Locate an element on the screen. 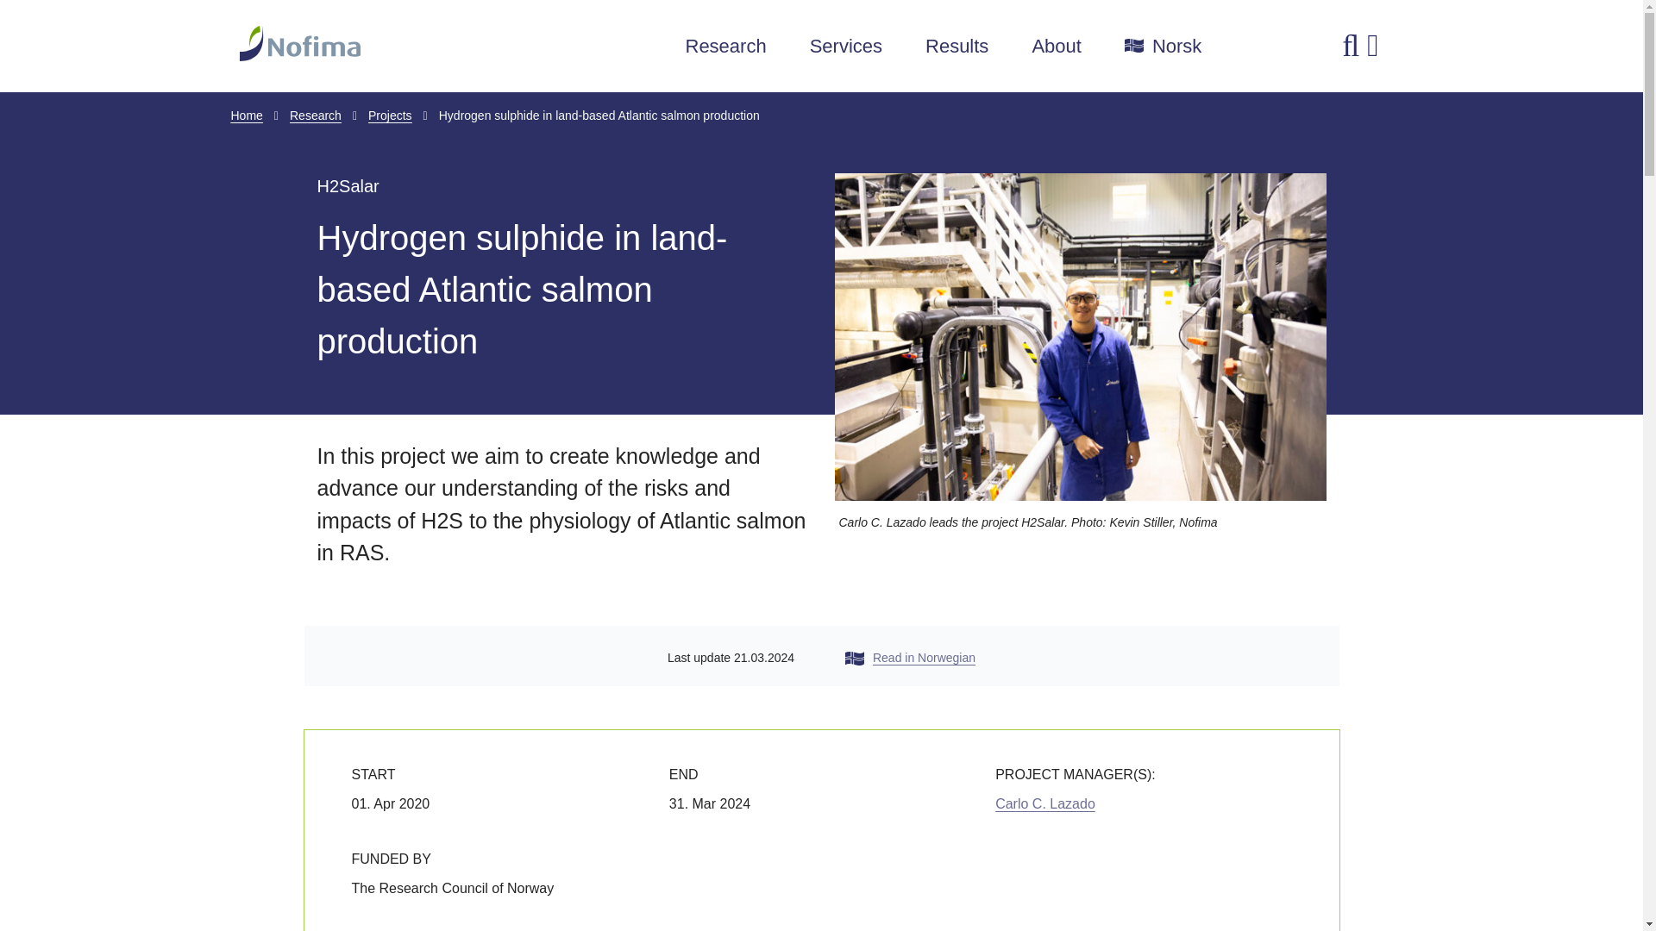 The width and height of the screenshot is (1656, 931). Go to Nofima. is located at coordinates (247, 116).